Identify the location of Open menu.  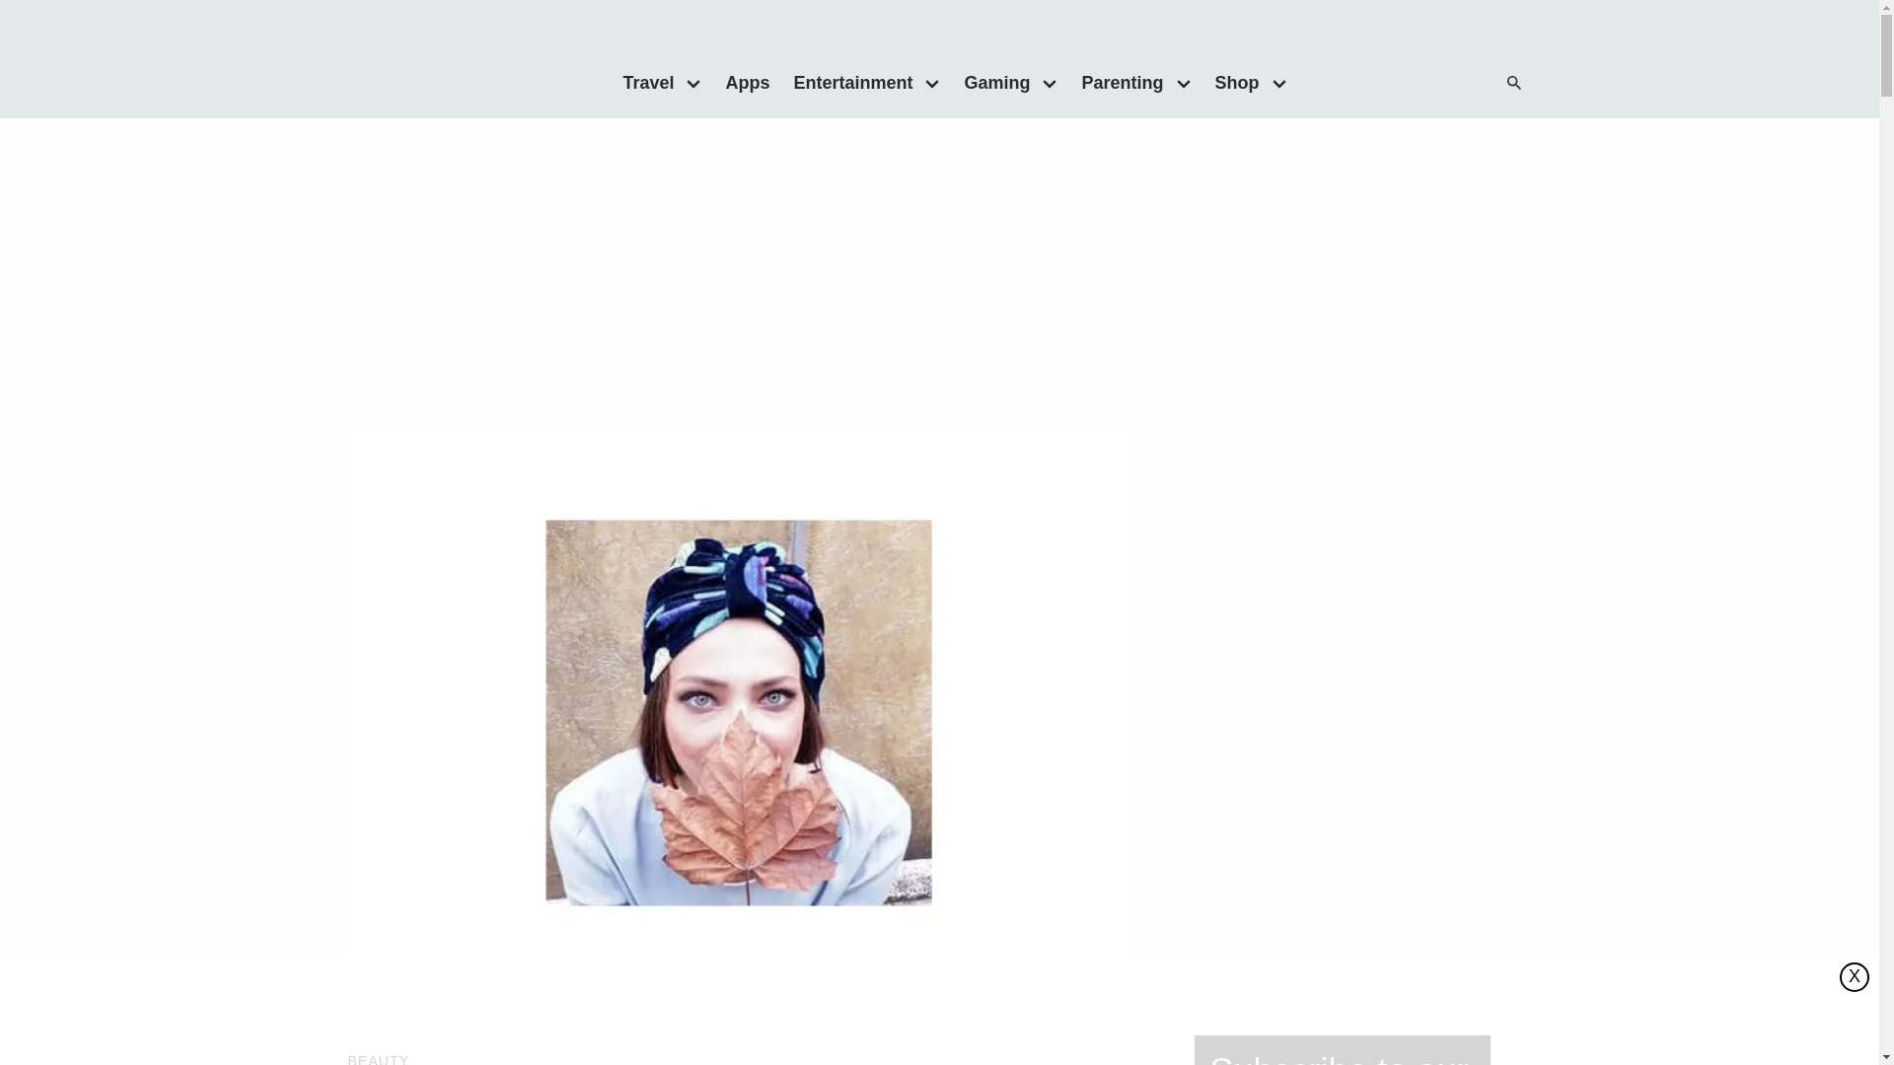
(1184, 82).